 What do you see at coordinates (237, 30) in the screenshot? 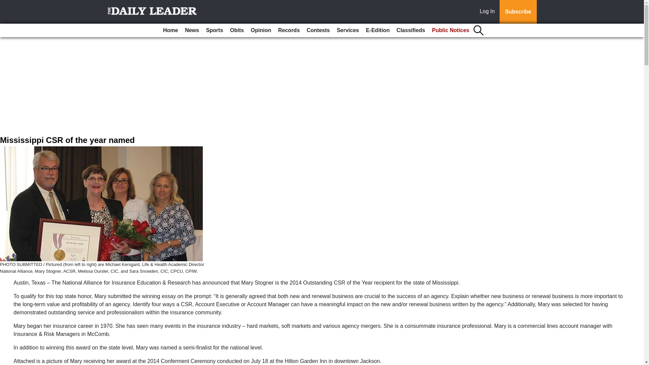
I see `Obits` at bounding box center [237, 30].